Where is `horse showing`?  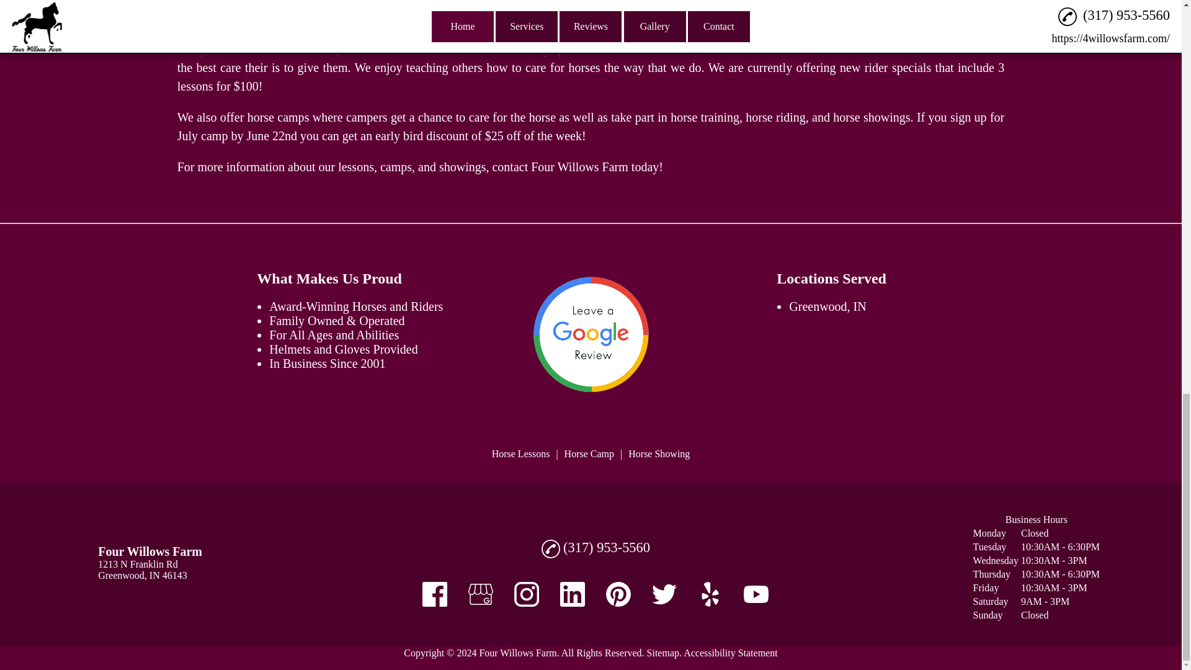
horse showing is located at coordinates (868, 117).